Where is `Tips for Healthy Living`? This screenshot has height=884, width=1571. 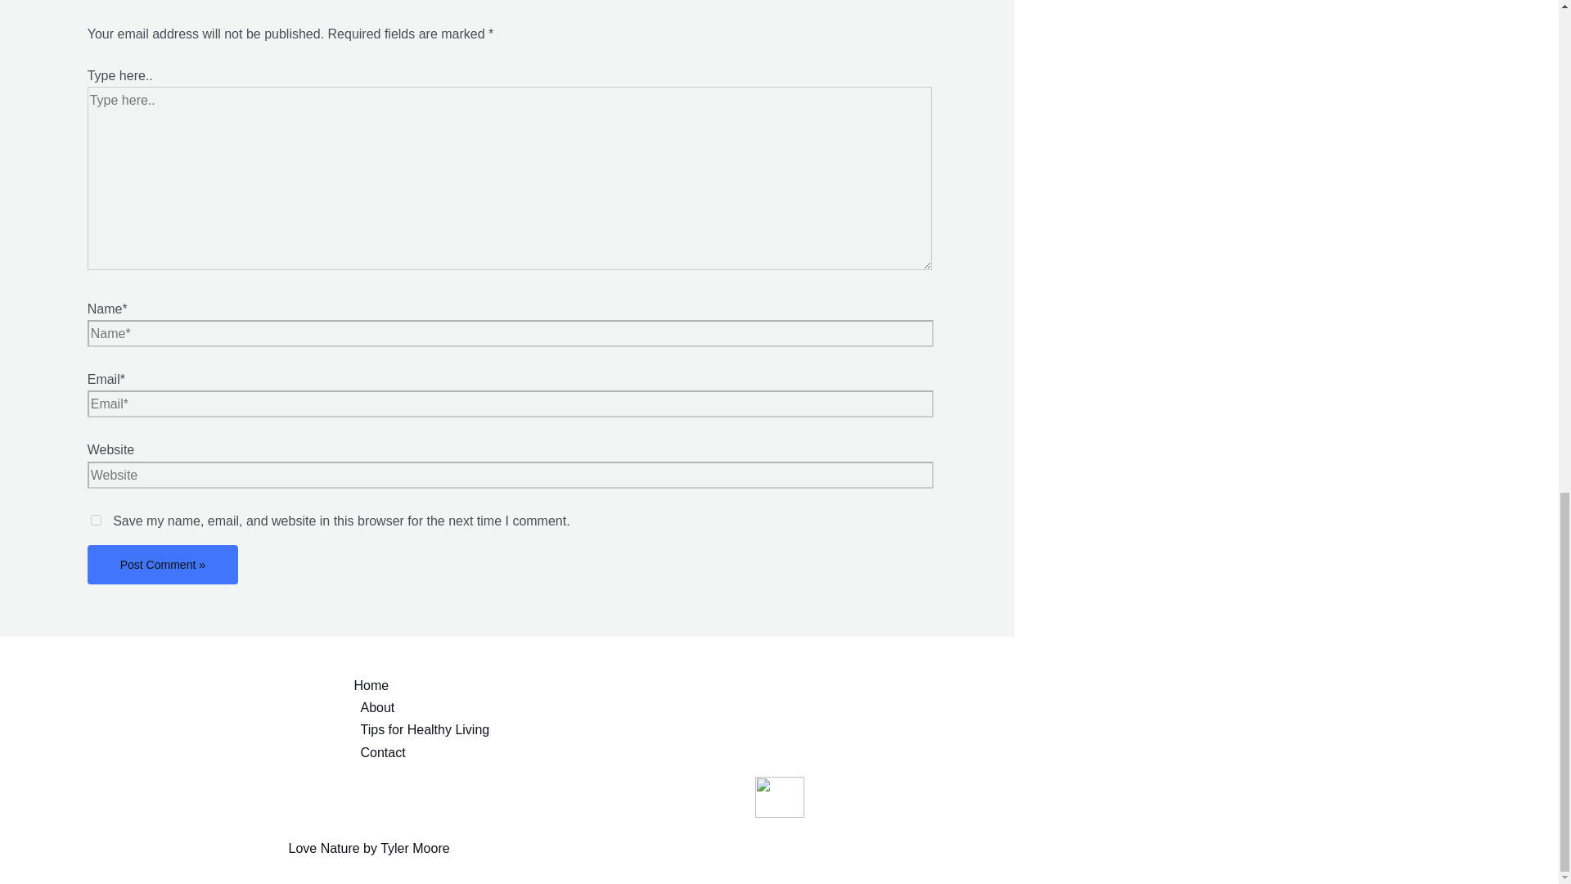 Tips for Healthy Living is located at coordinates (812, 730).